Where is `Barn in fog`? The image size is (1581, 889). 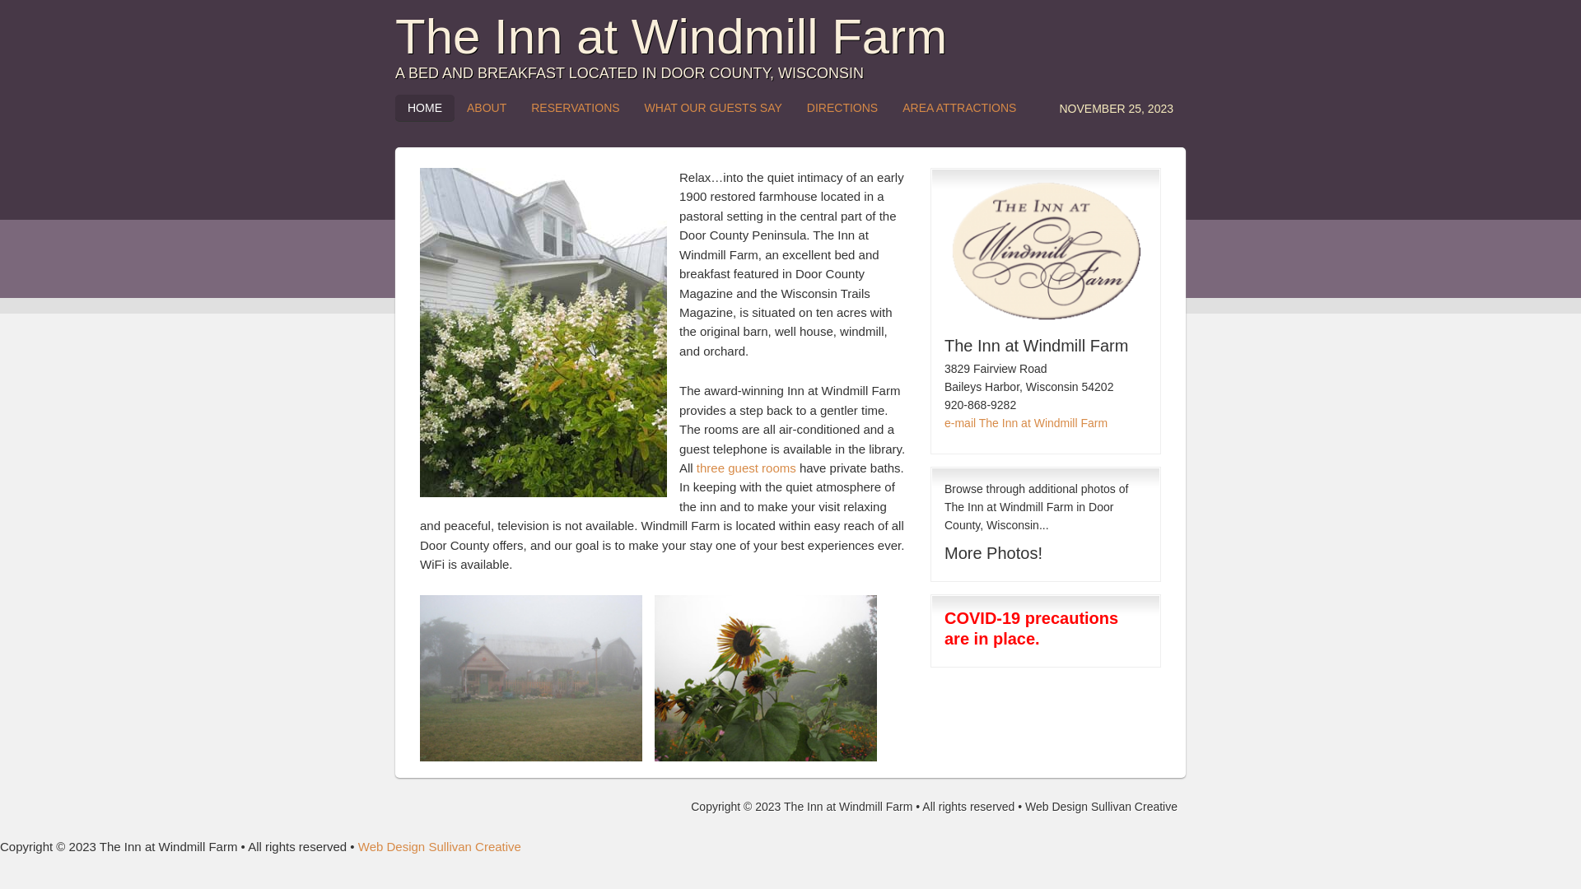 Barn in fog is located at coordinates (531, 678).